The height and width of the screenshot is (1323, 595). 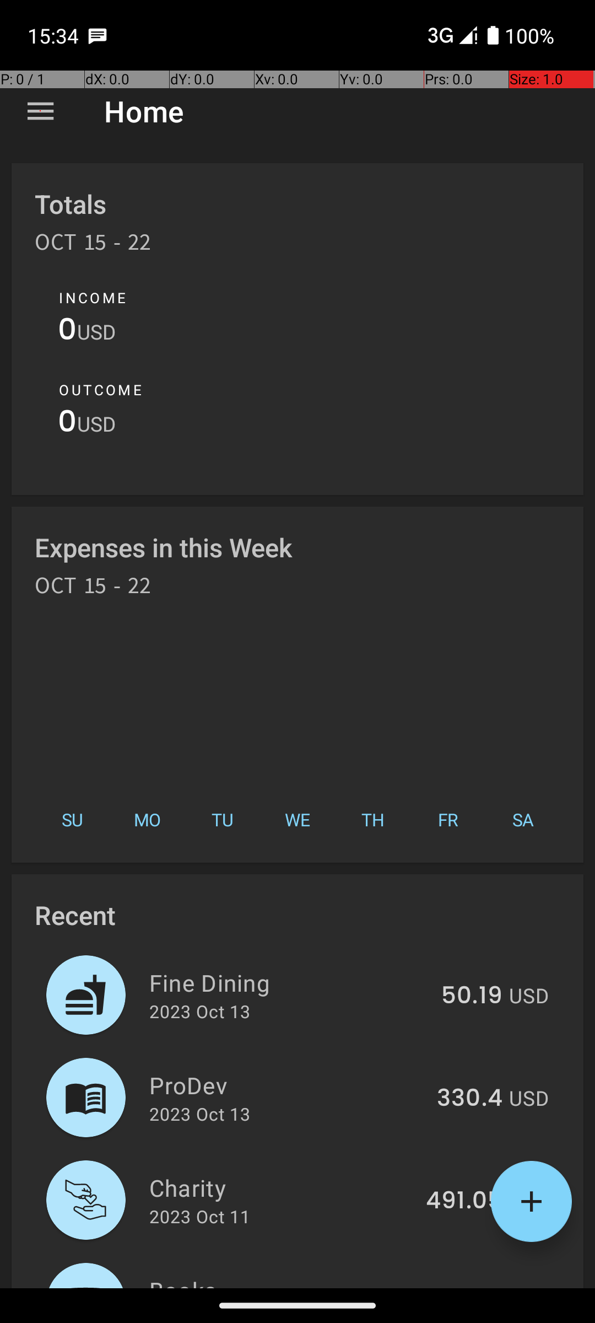 I want to click on Expenses in this Week, so click(x=164, y=547).